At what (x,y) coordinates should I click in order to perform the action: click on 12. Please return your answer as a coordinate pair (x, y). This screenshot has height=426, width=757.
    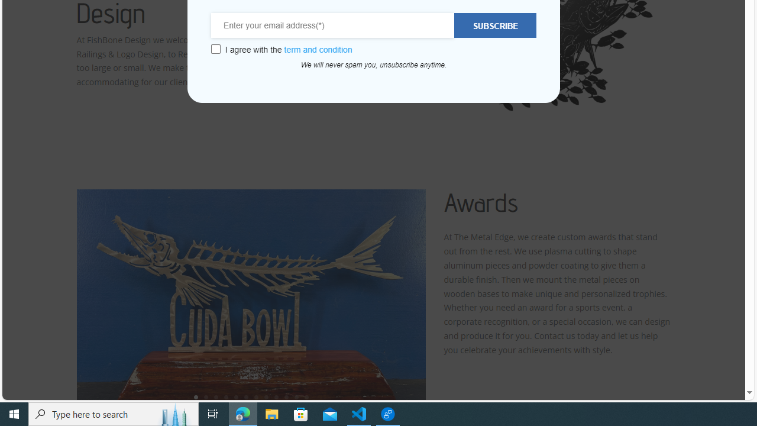
    Looking at the image, I should click on (306, 396).